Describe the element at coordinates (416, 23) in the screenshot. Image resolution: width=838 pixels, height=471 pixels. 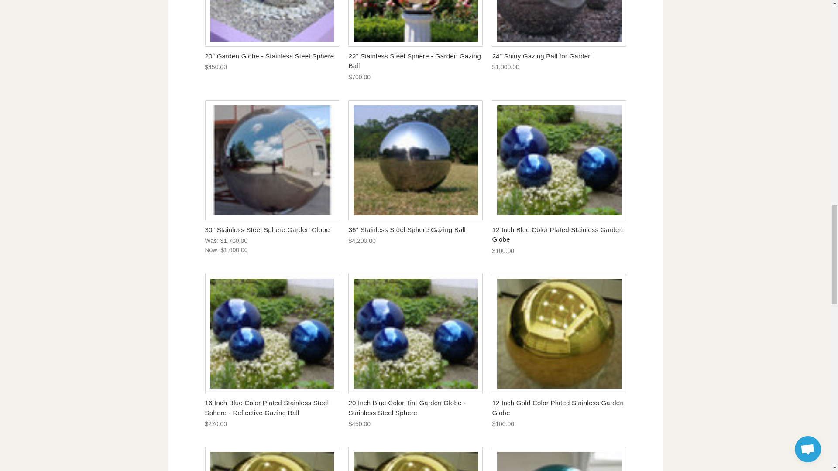
I see `Gazing ball on pedestal - mirrored stainless steel` at that location.